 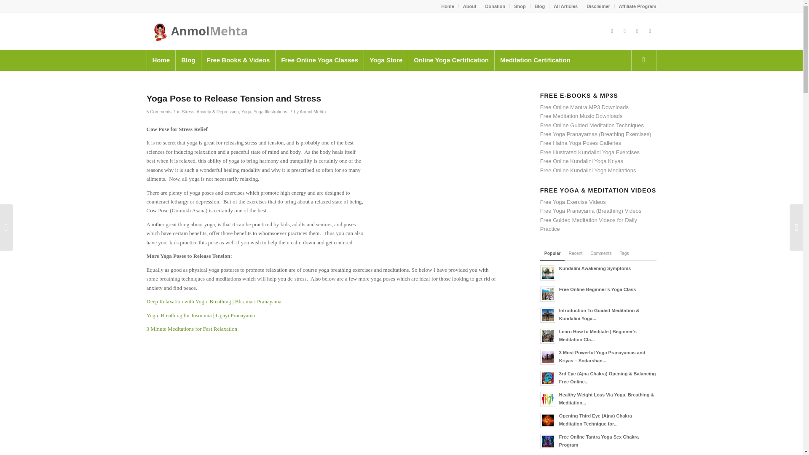 I want to click on Shop, so click(x=520, y=6).